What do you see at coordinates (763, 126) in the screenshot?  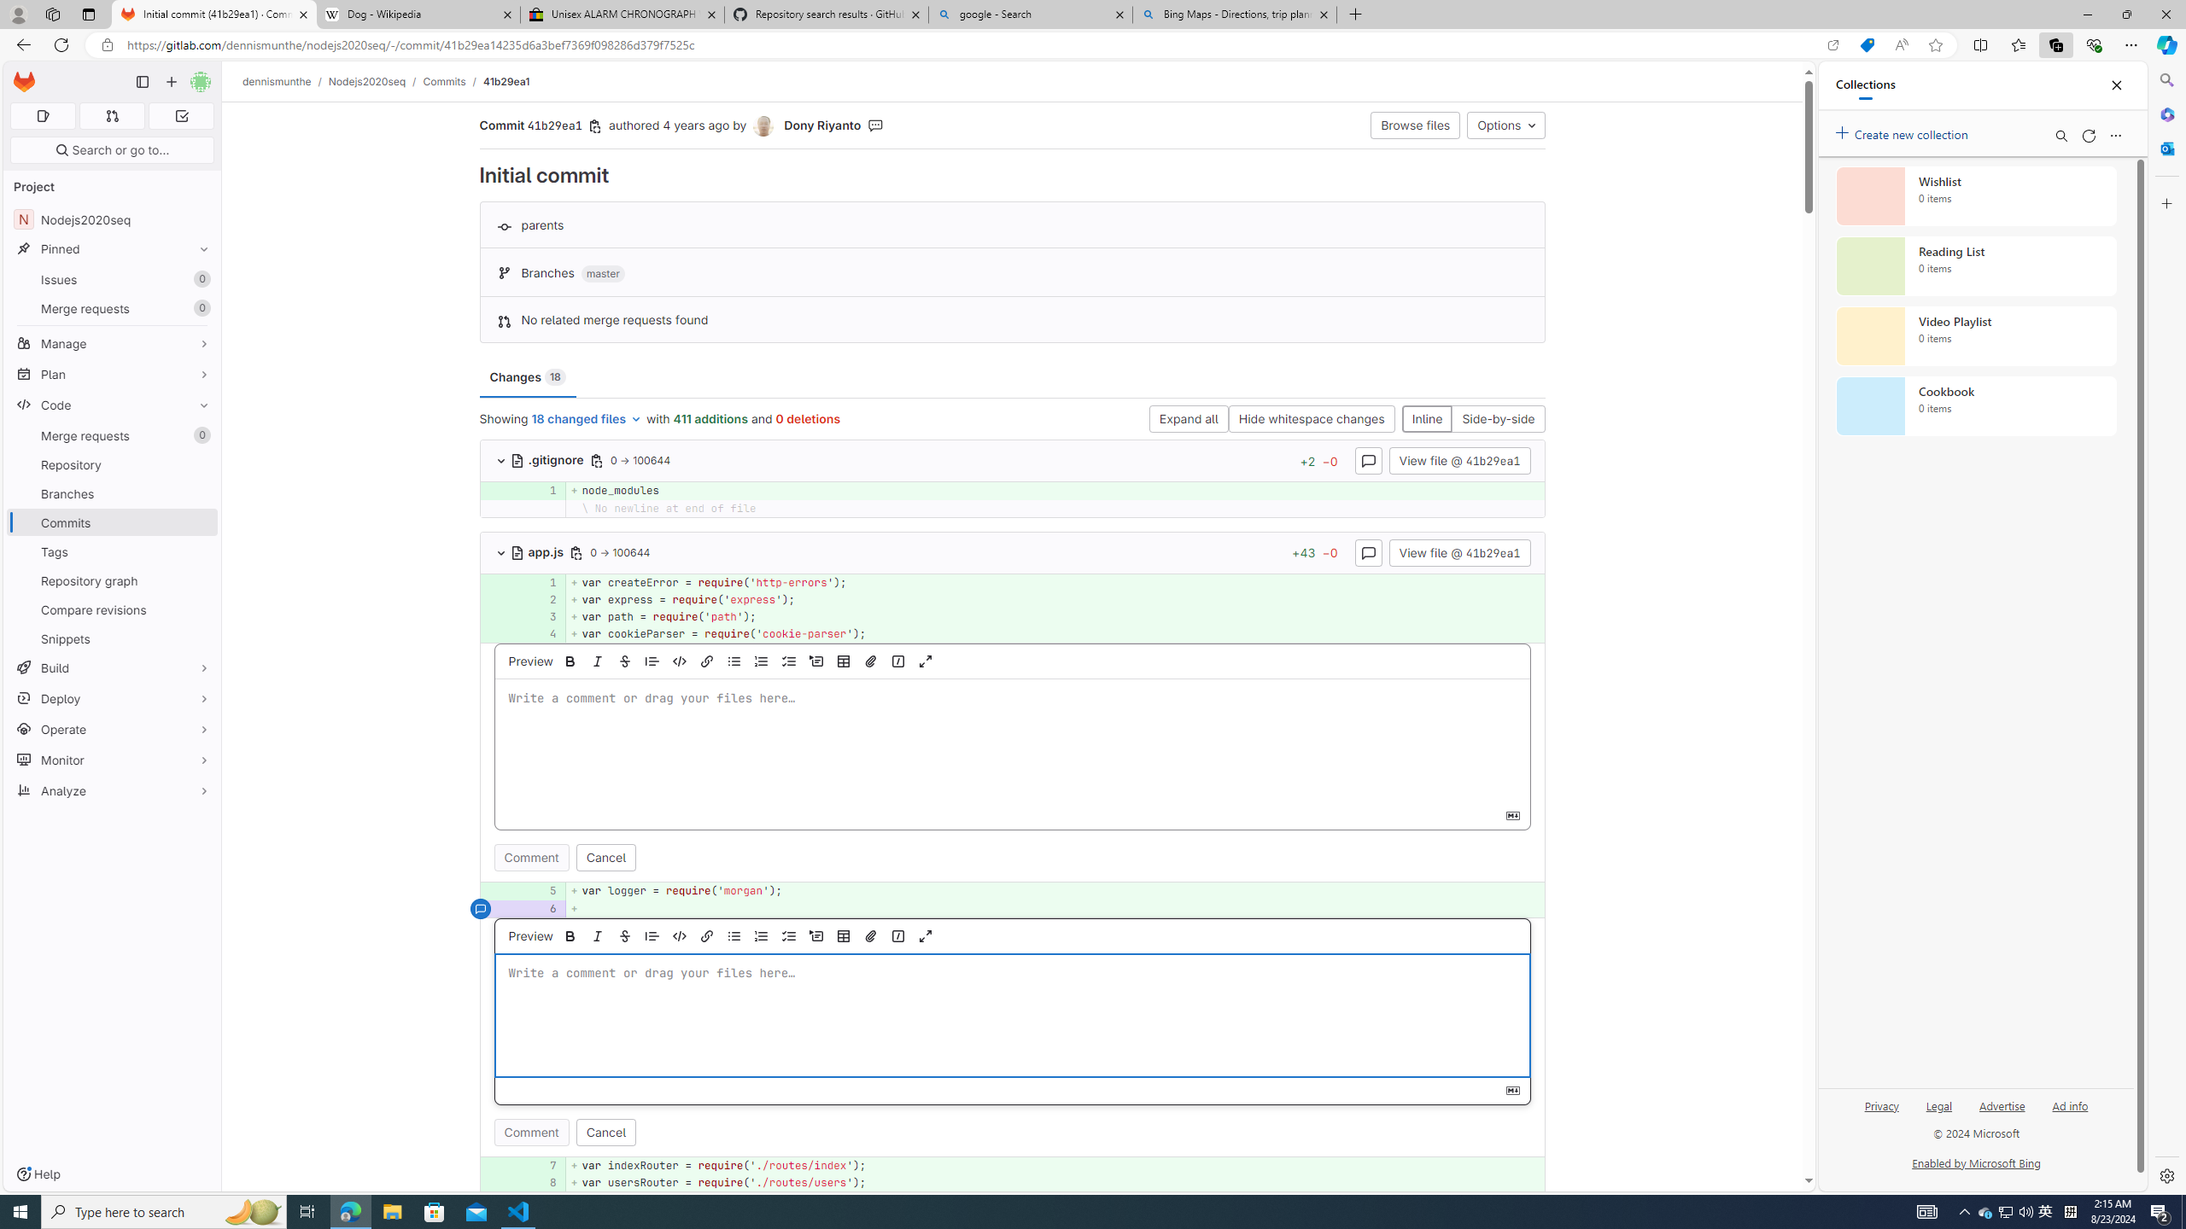 I see `Dony Riyanto's avatar` at bounding box center [763, 126].